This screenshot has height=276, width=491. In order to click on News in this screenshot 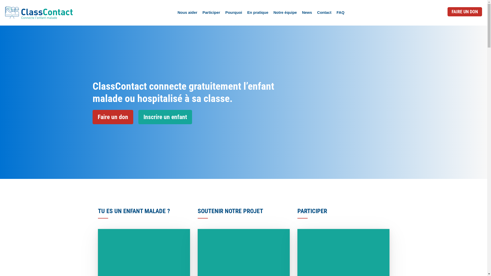, I will do `click(307, 12)`.